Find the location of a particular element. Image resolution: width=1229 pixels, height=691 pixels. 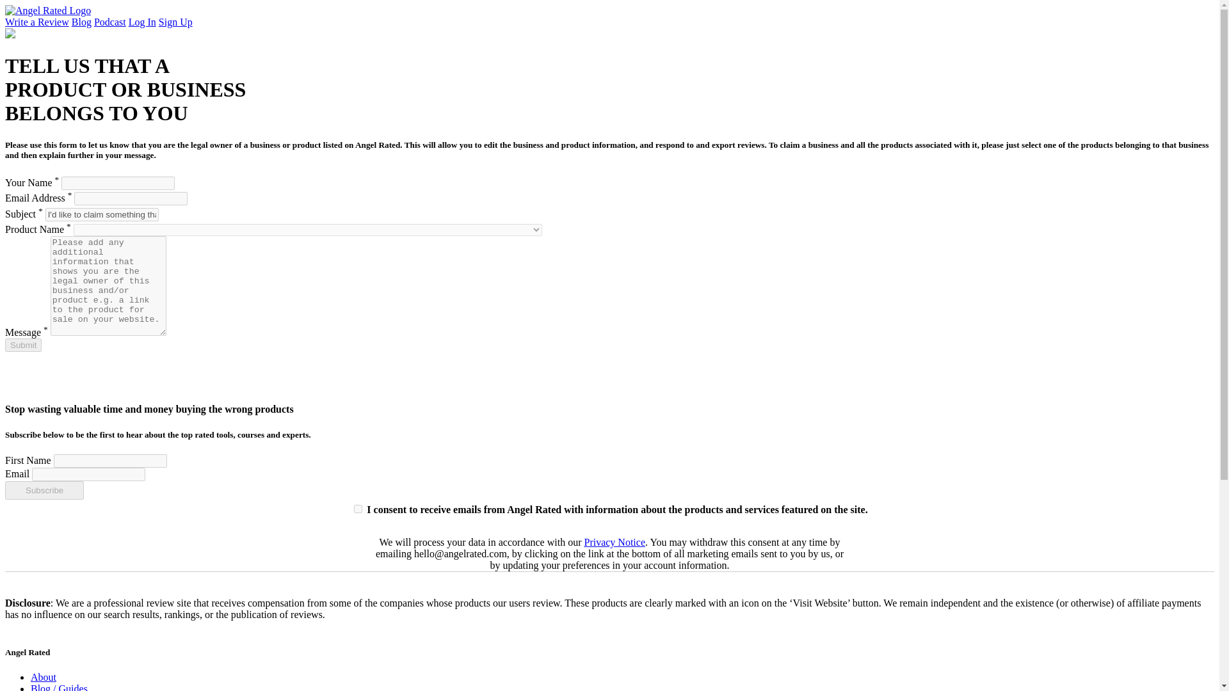

About is located at coordinates (44, 677).